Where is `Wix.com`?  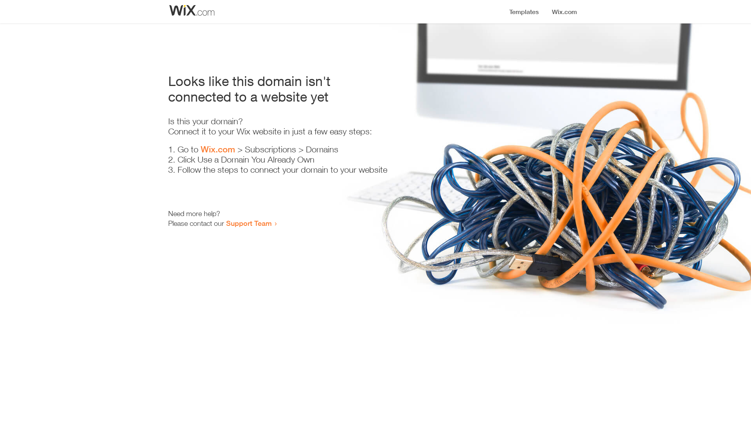 Wix.com is located at coordinates (218, 149).